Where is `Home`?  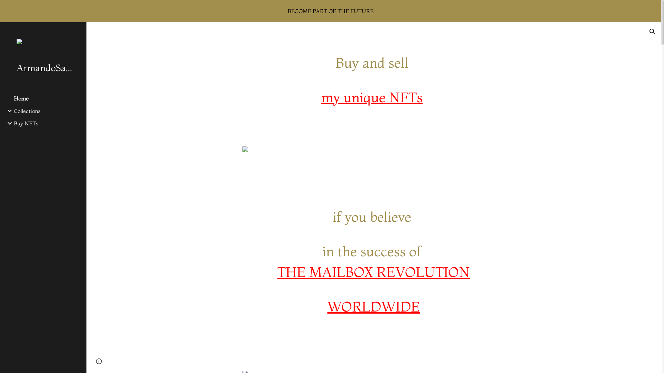
Home is located at coordinates (47, 98).